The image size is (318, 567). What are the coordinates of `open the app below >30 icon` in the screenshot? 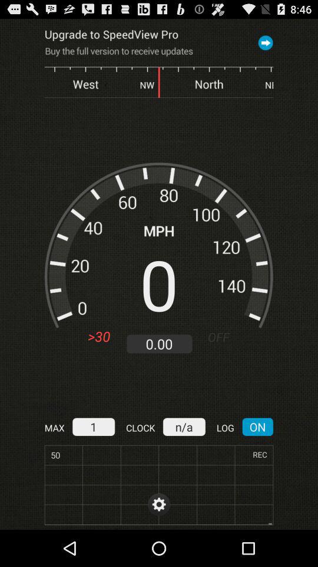 It's located at (93, 426).